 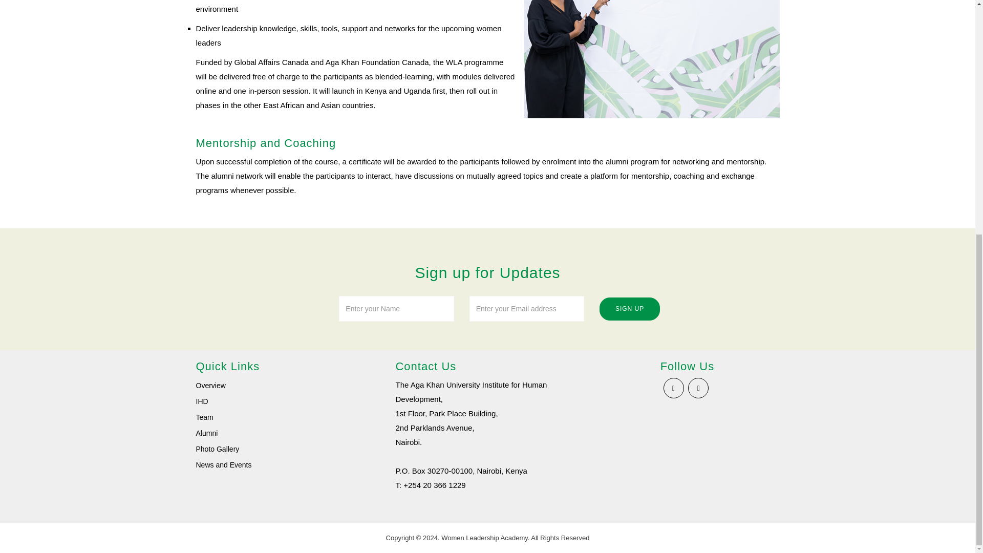 What do you see at coordinates (206, 433) in the screenshot?
I see `Alumni` at bounding box center [206, 433].